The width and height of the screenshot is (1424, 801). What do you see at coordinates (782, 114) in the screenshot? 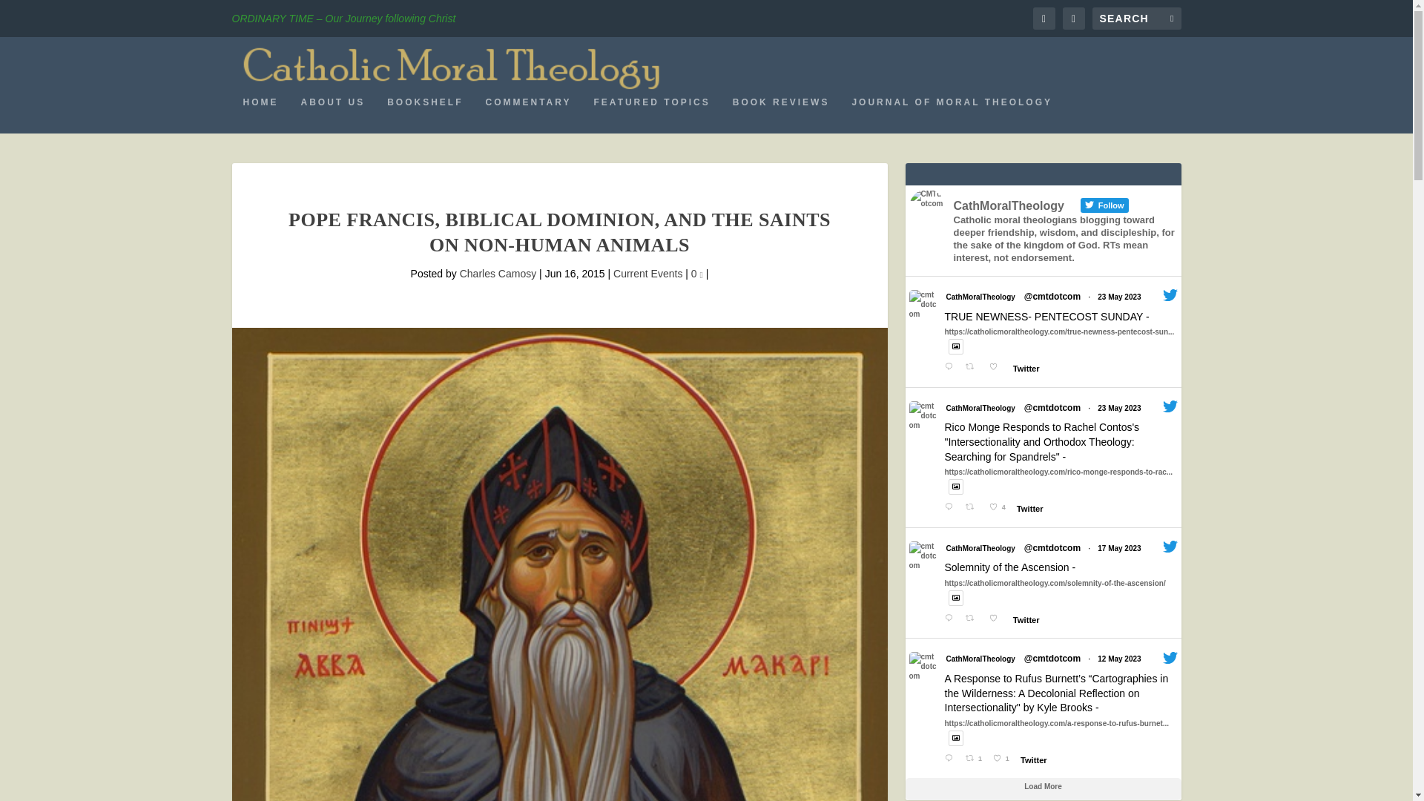
I see `BOOK REVIEWS` at bounding box center [782, 114].